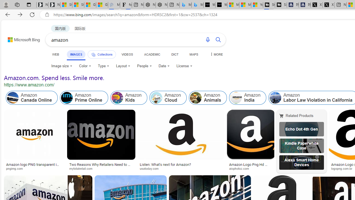 The height and width of the screenshot is (200, 355). Describe the element at coordinates (62, 66) in the screenshot. I see `Image size` at that location.